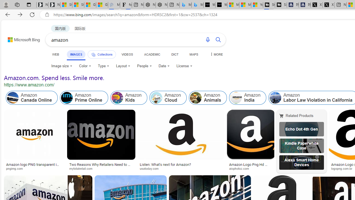 The height and width of the screenshot is (200, 355). Describe the element at coordinates (62, 66) in the screenshot. I see `Image size` at that location.